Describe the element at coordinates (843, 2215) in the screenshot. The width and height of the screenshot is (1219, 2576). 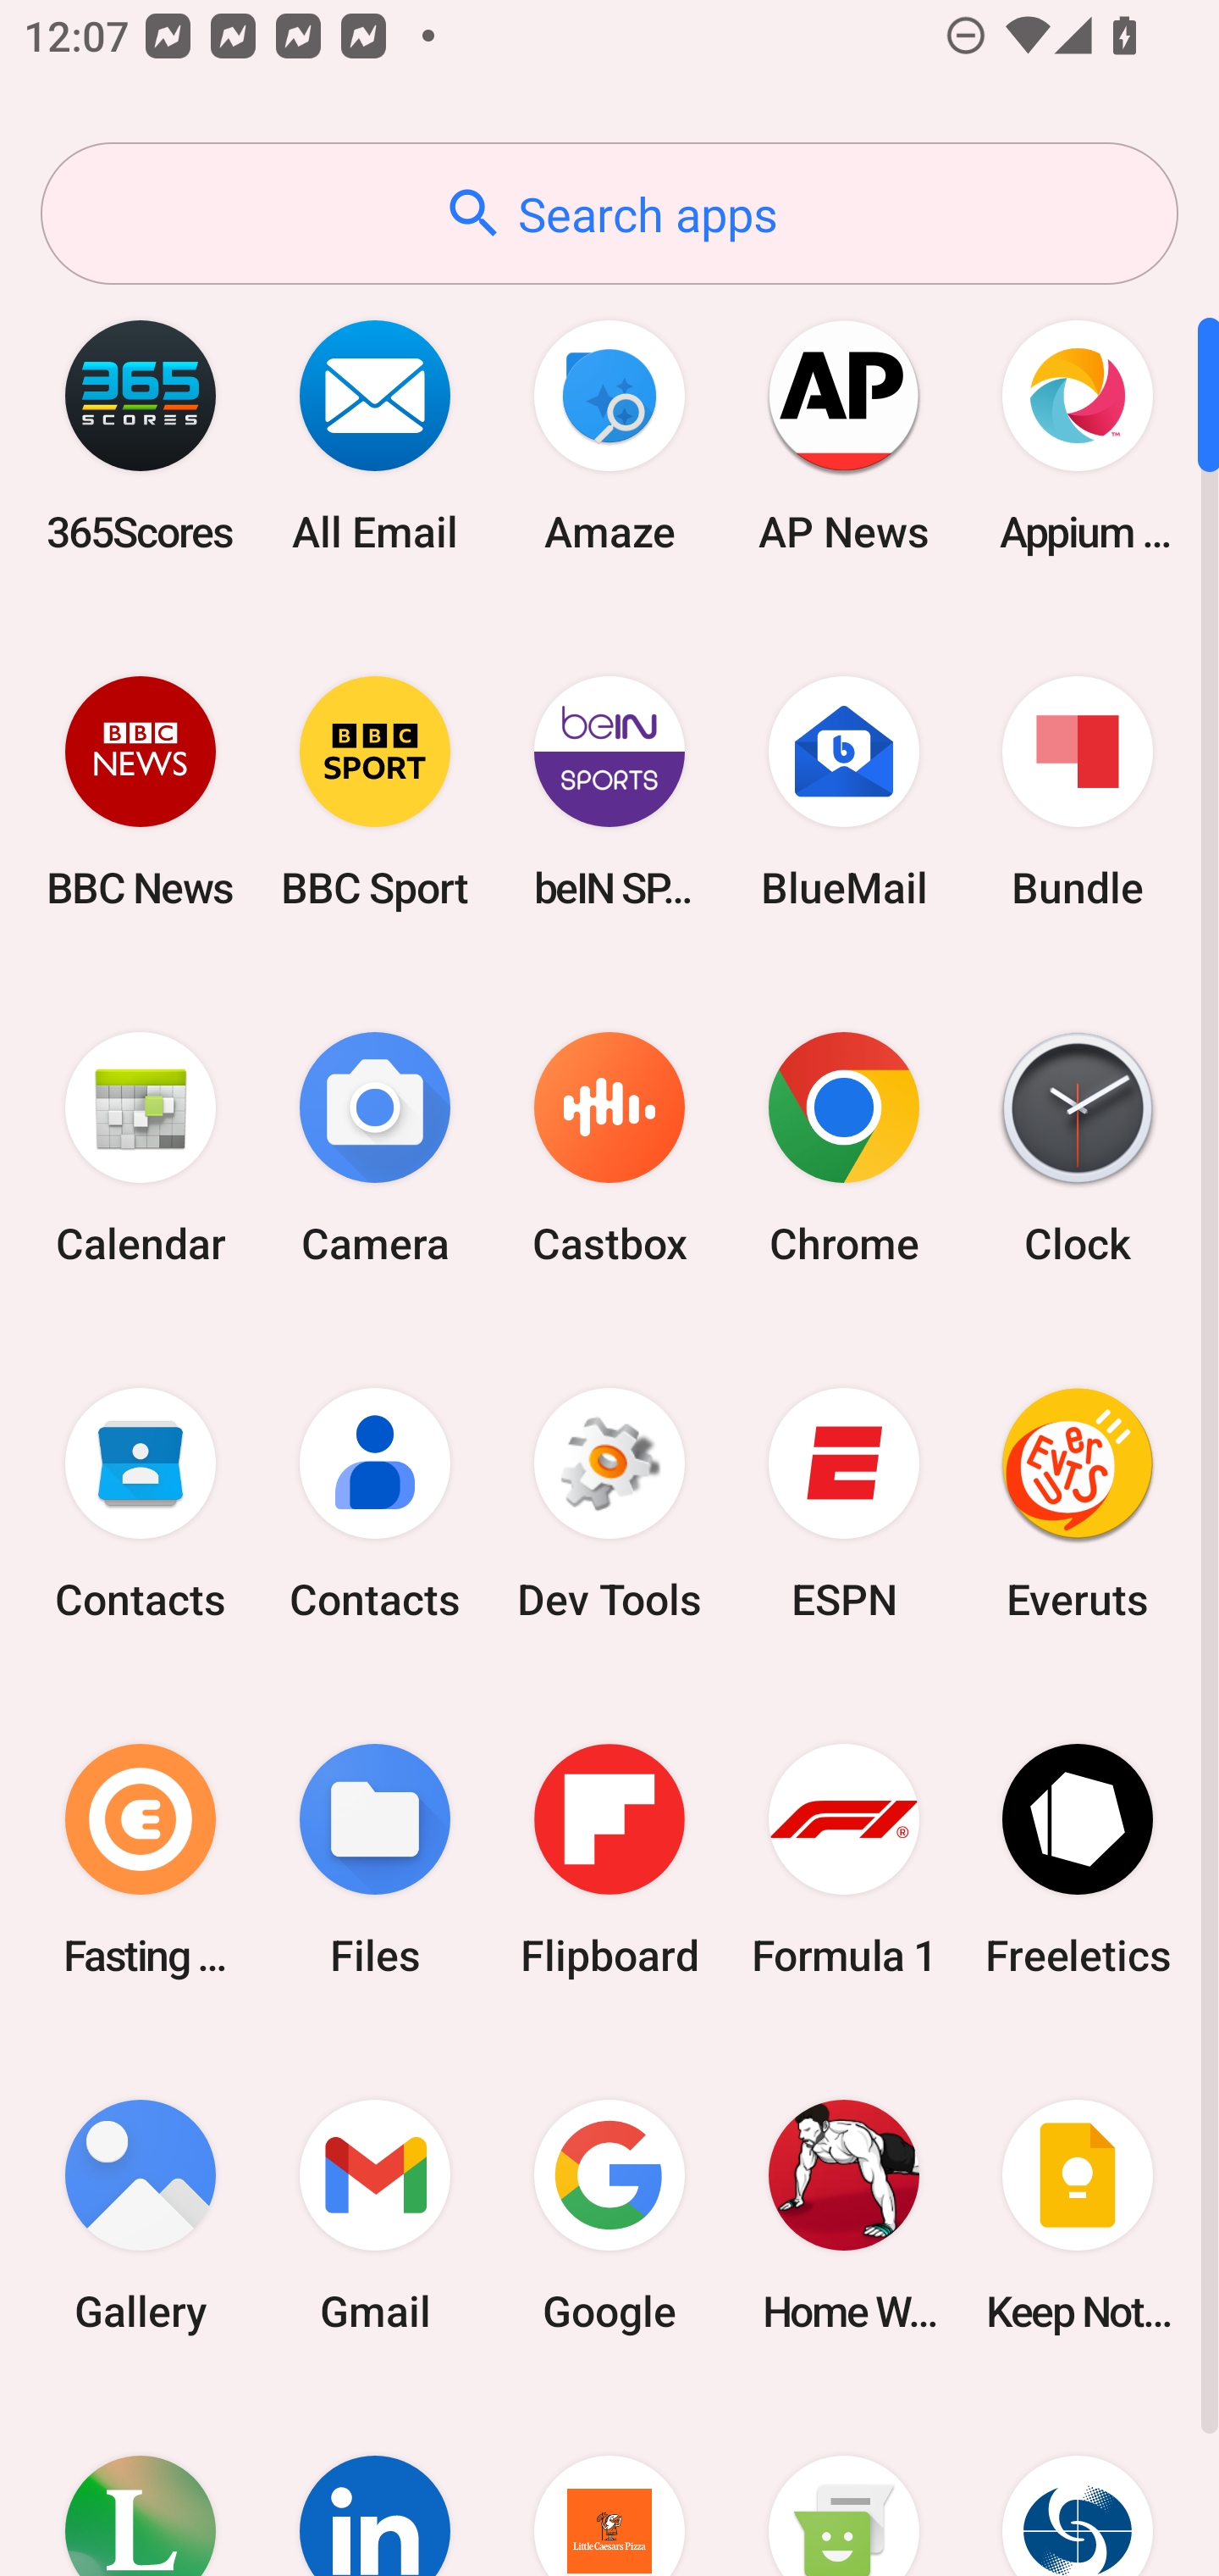
I see `Home Workout` at that location.